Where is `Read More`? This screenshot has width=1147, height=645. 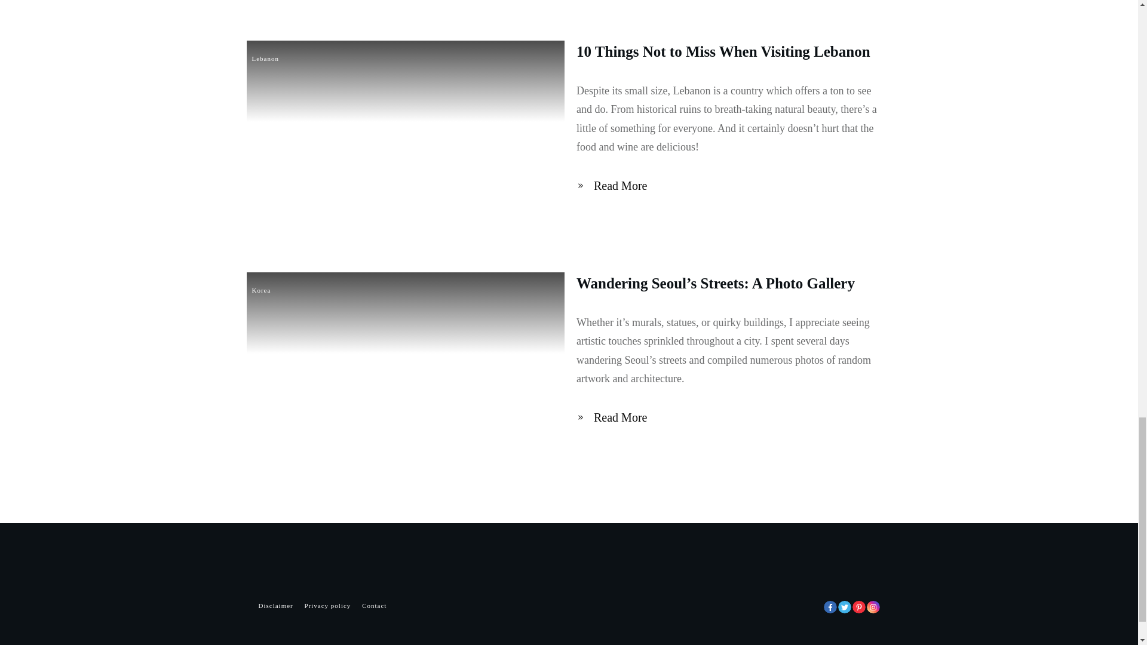
Read More is located at coordinates (614, 186).